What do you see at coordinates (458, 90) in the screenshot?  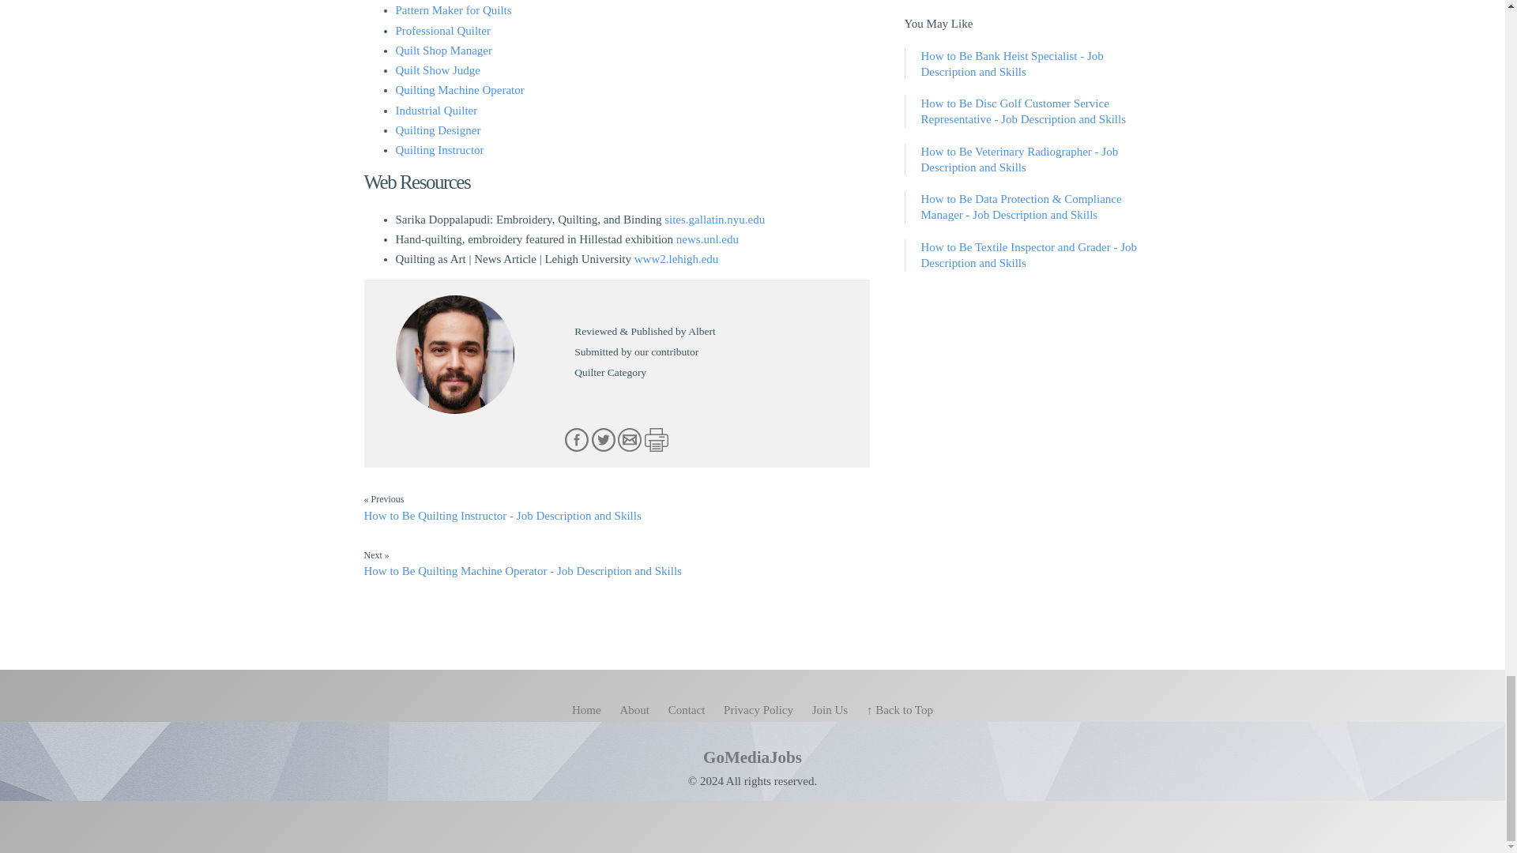 I see `Quilting Machine Operator` at bounding box center [458, 90].